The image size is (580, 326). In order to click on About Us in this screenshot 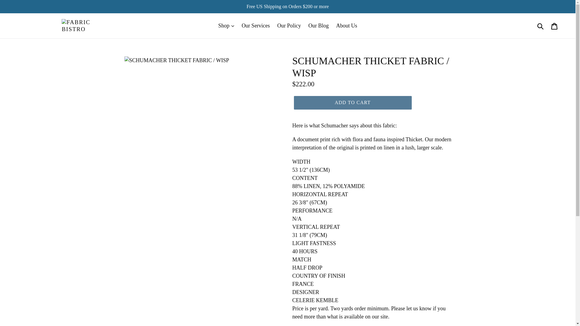, I will do `click(346, 26)`.